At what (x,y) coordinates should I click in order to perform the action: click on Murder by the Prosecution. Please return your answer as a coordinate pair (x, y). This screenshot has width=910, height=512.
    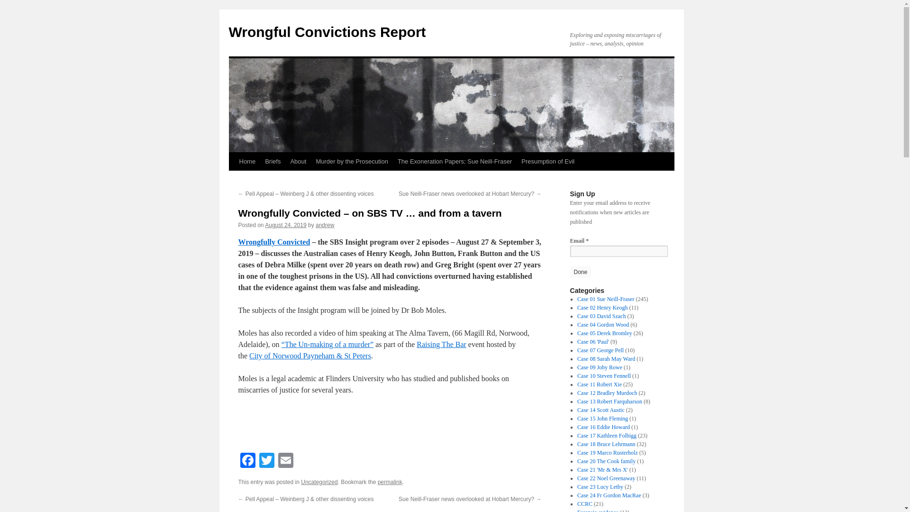
    Looking at the image, I should click on (352, 161).